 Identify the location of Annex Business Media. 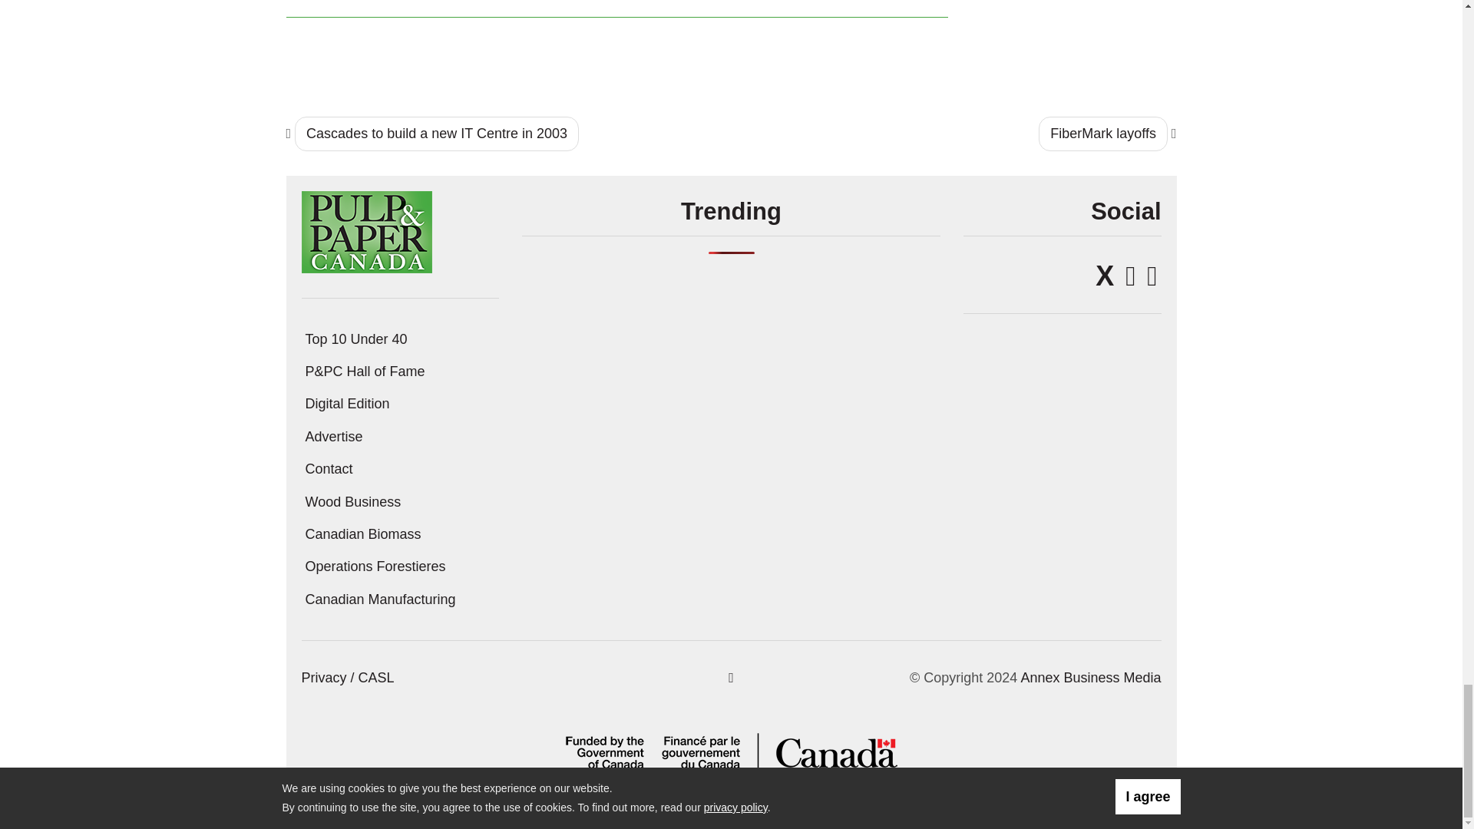
(1090, 677).